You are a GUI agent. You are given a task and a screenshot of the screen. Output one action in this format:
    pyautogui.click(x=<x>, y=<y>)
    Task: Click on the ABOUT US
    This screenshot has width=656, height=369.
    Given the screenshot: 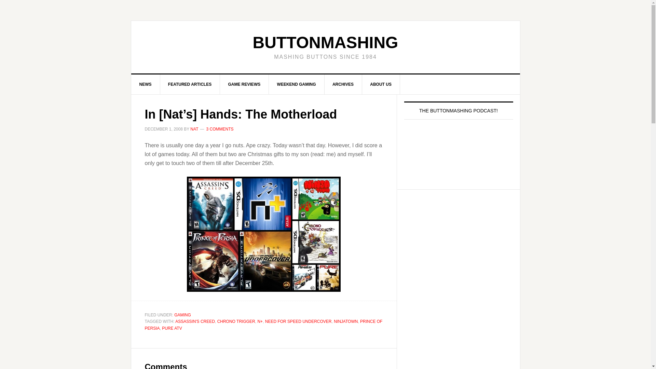 What is the action you would take?
    pyautogui.click(x=381, y=84)
    